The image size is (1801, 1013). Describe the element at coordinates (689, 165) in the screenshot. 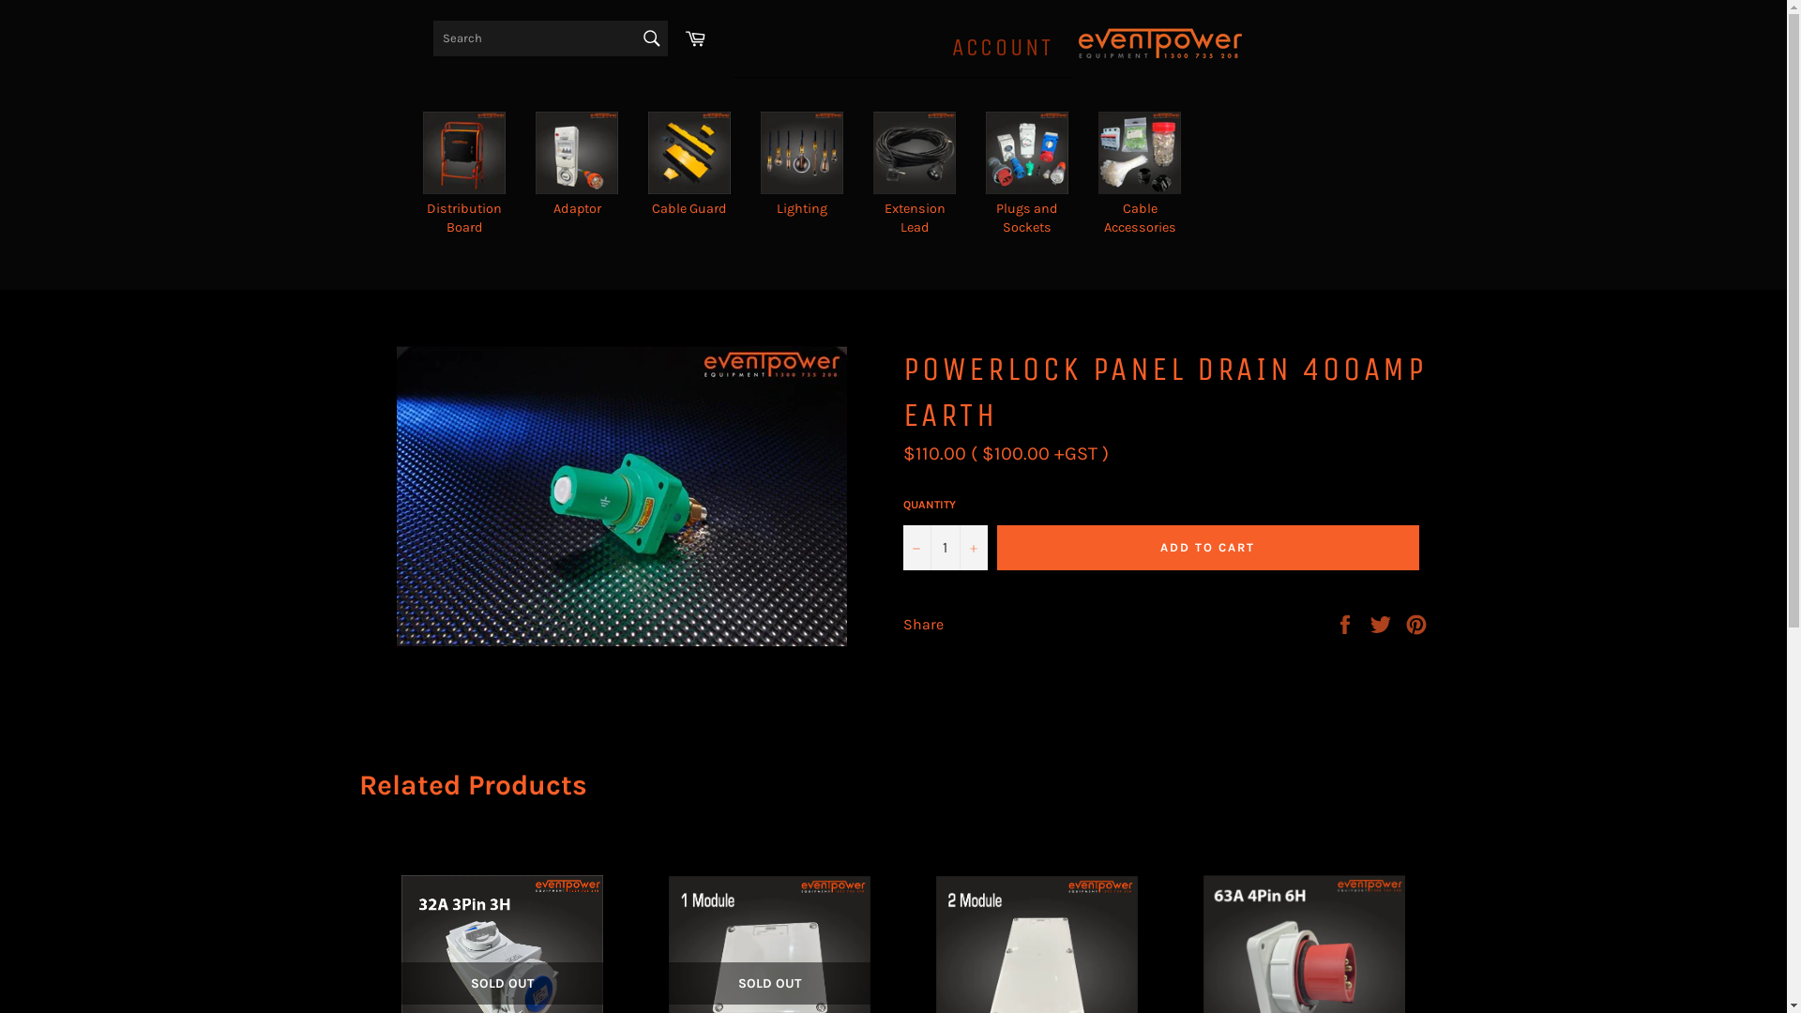

I see `Cable Guard` at that location.